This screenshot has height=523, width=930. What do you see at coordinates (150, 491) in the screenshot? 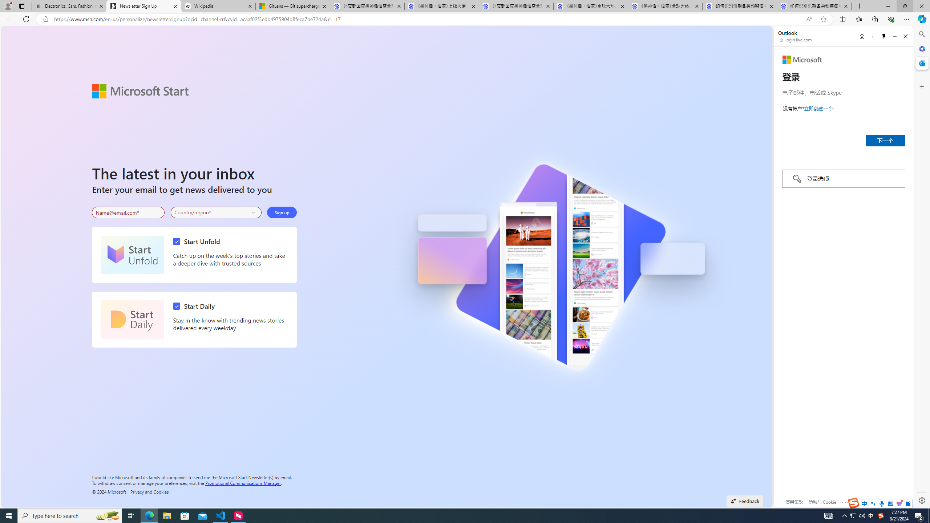
I see `Privacy and Cookies` at bounding box center [150, 491].